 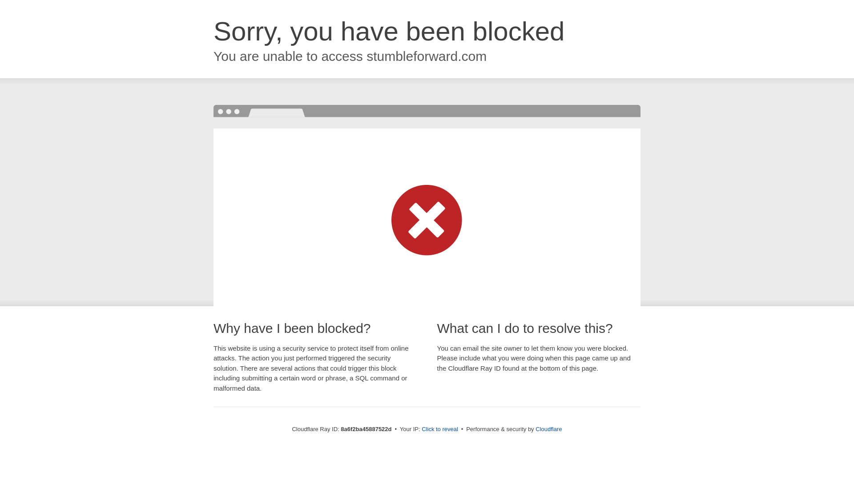 I want to click on Cloudflare, so click(x=548, y=429).